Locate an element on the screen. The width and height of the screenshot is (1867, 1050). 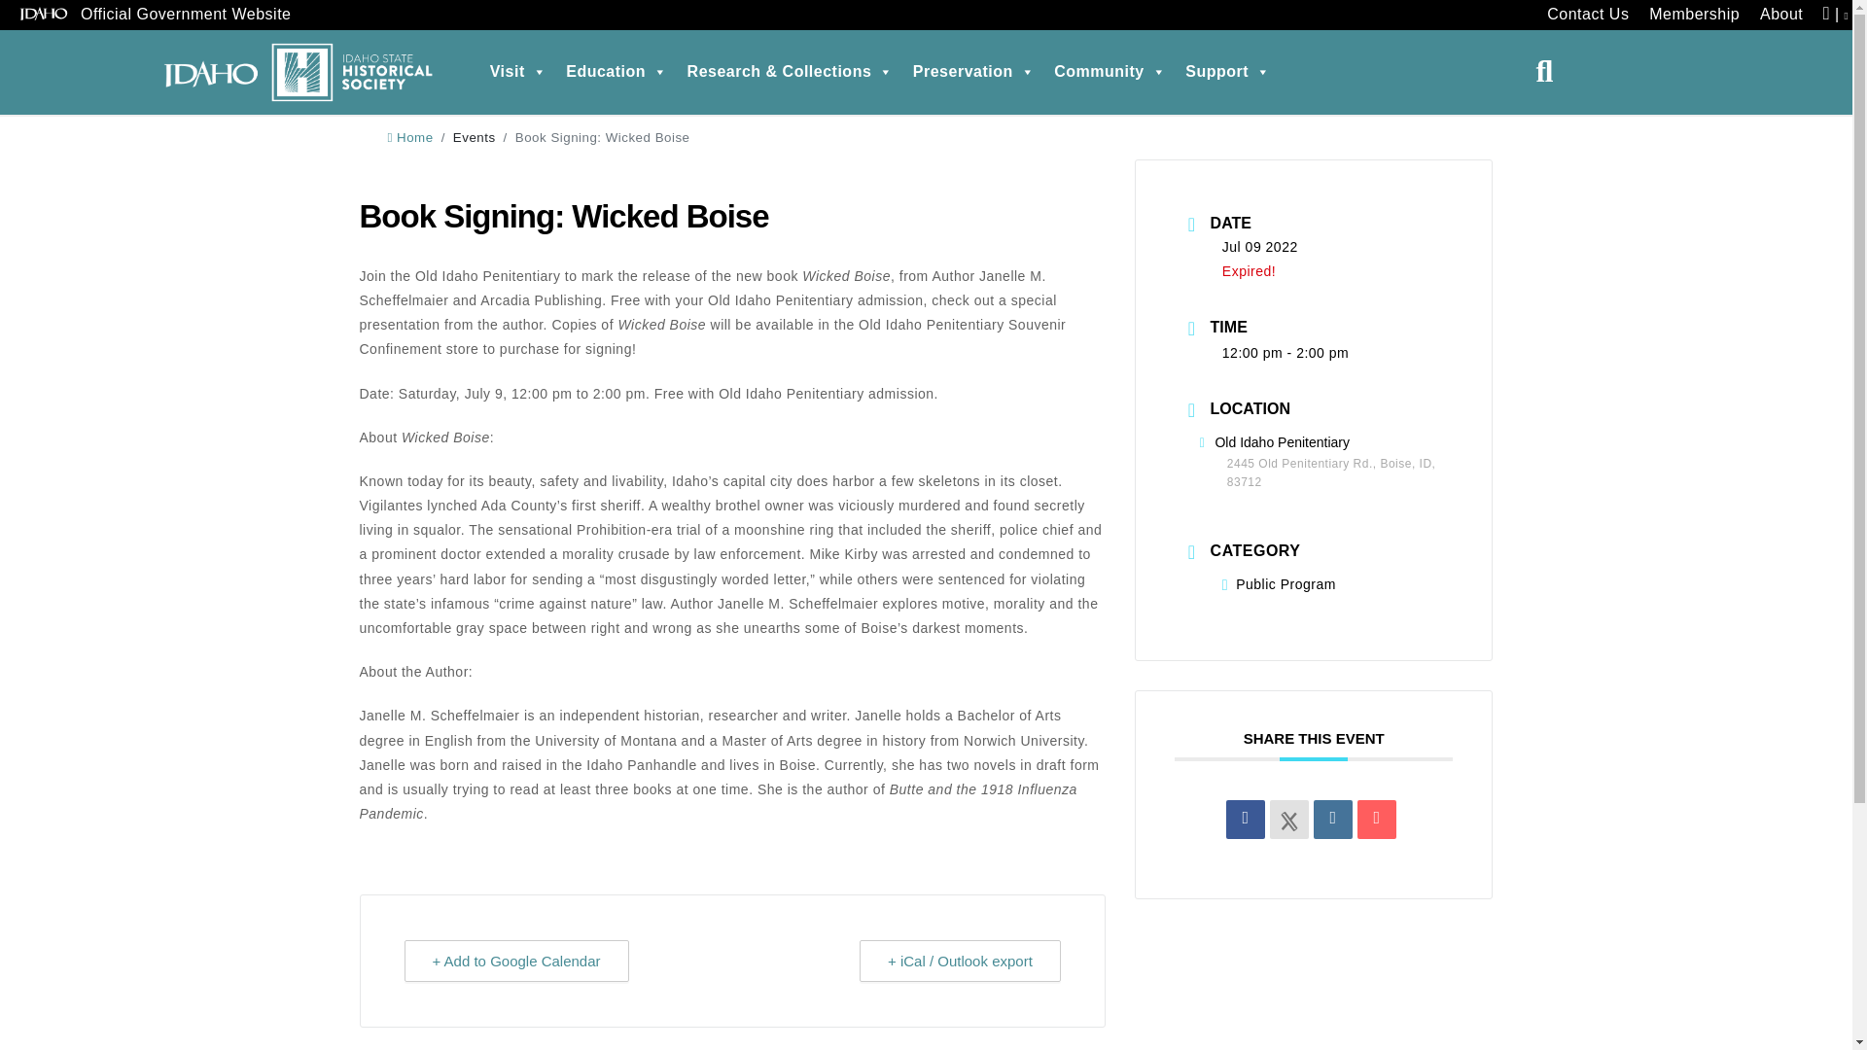
Email is located at coordinates (1377, 819).